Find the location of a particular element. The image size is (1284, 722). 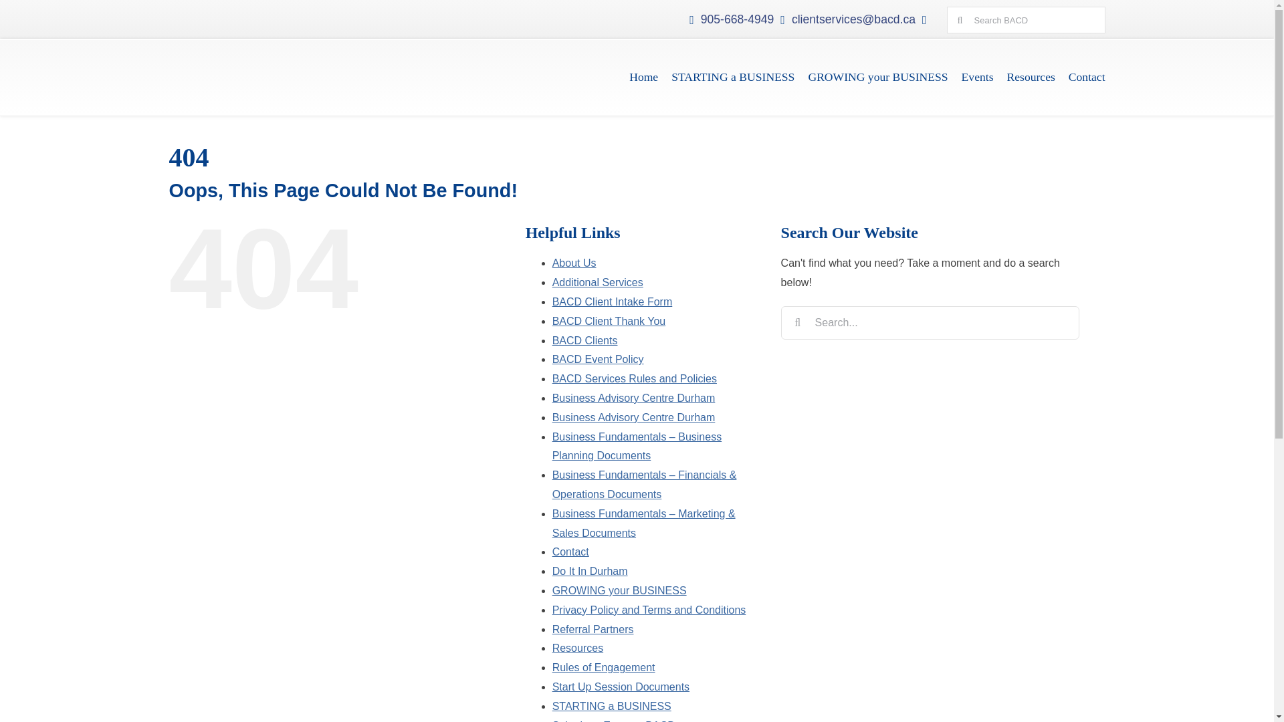

BACD Services Rules and Policies is located at coordinates (634, 378).